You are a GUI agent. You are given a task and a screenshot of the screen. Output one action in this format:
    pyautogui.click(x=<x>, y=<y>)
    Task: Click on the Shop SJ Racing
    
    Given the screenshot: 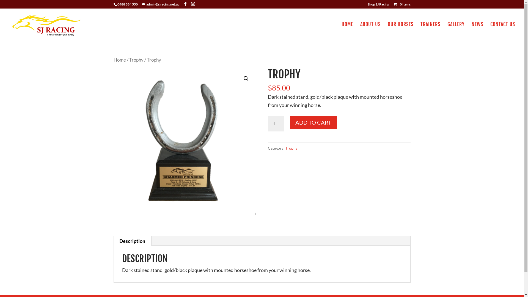 What is the action you would take?
    pyautogui.click(x=378, y=5)
    